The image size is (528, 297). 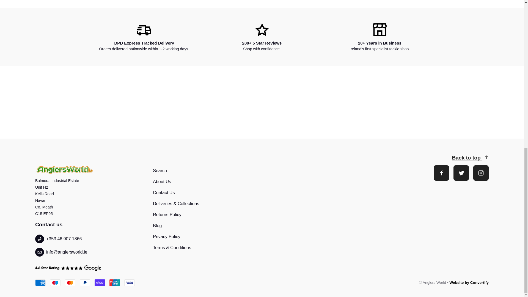 What do you see at coordinates (461, 173) in the screenshot?
I see `Twitter` at bounding box center [461, 173].